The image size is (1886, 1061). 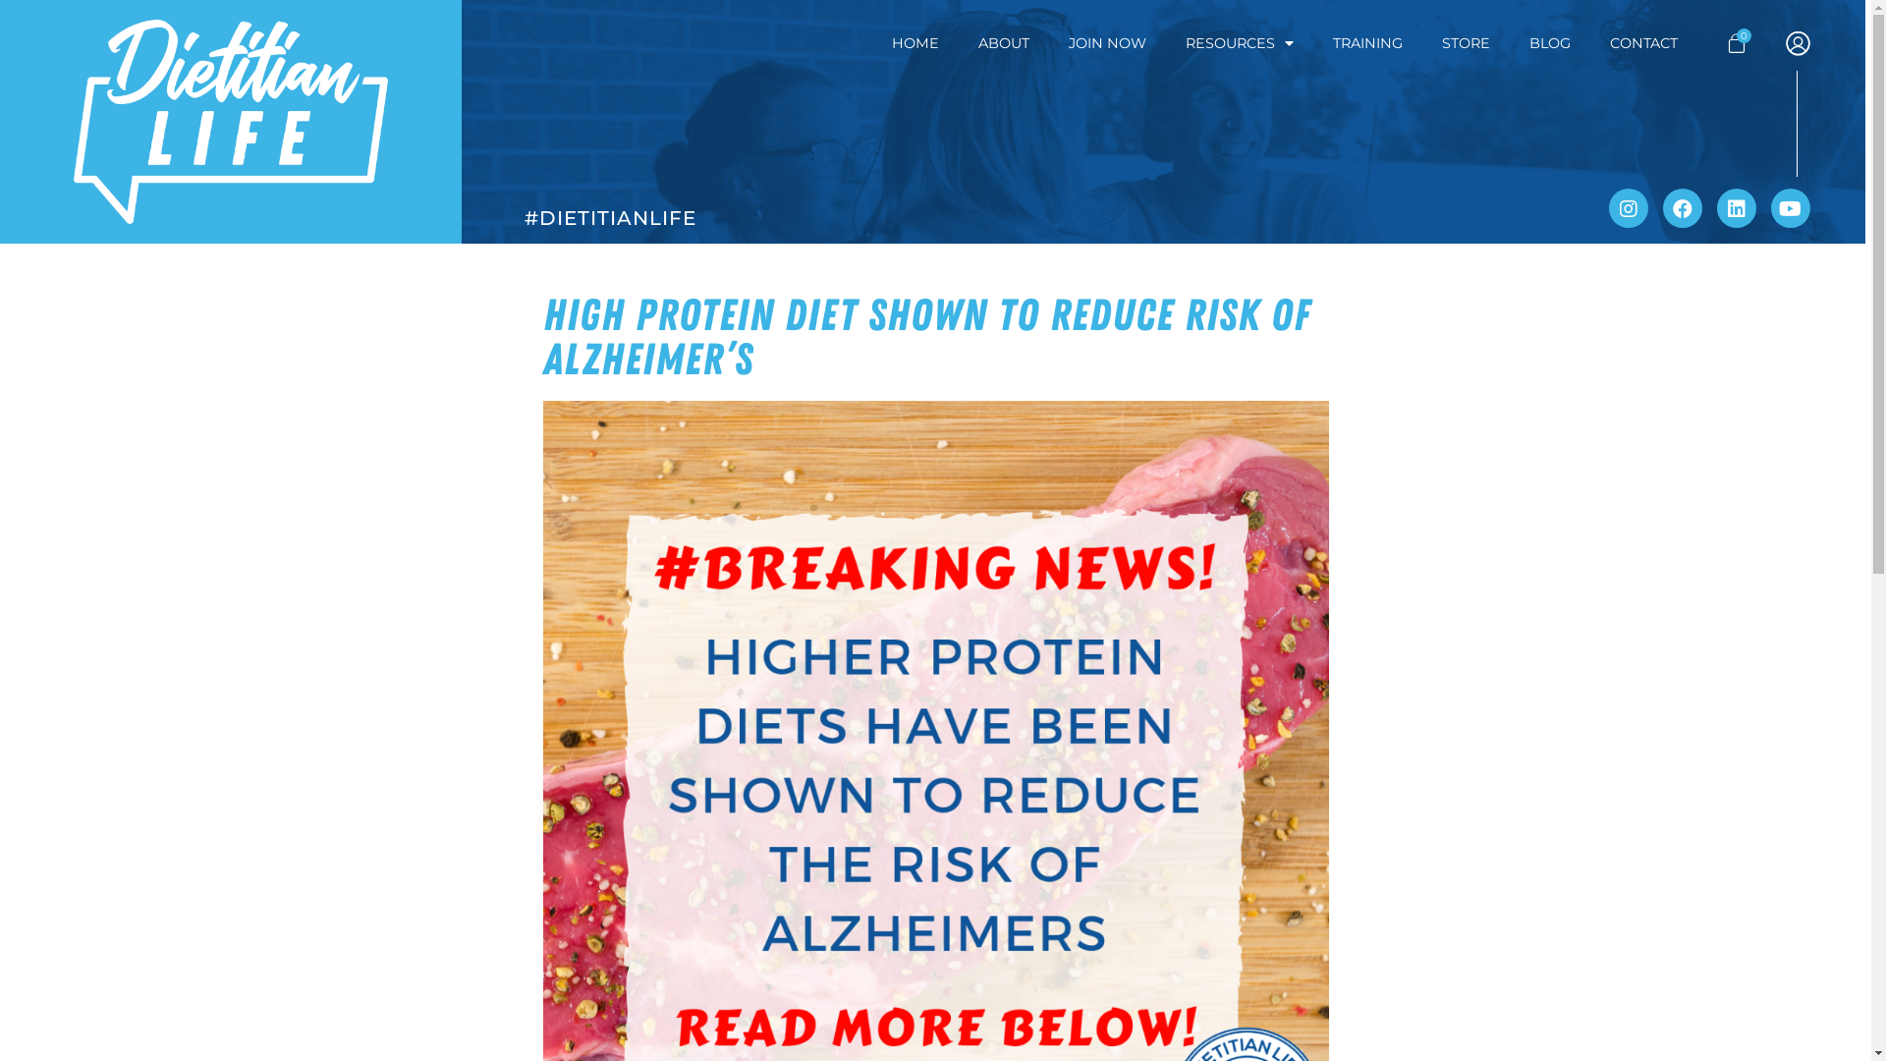 I want to click on ABOUT, so click(x=1004, y=43).